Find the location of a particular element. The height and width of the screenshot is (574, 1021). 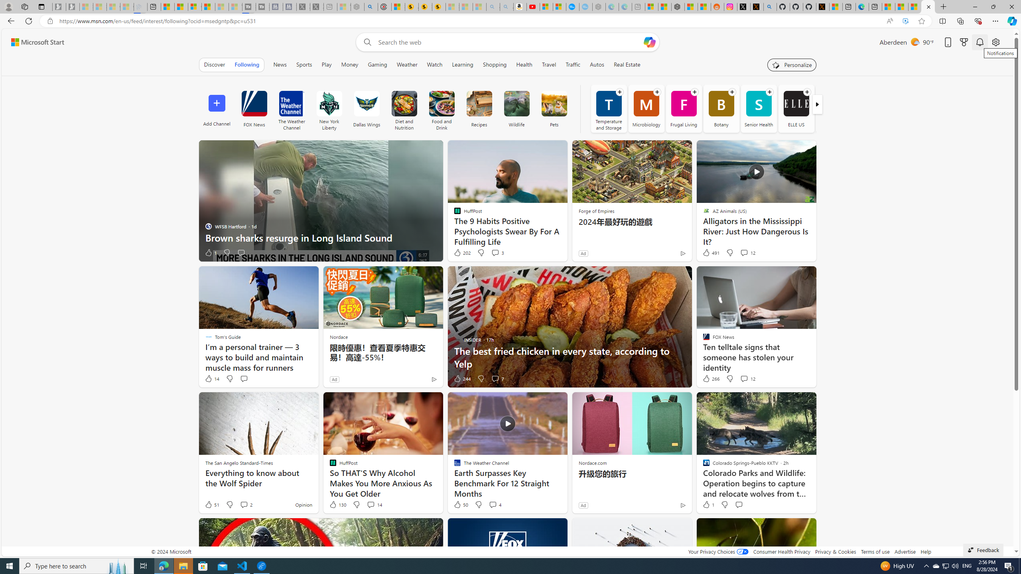

View comments 4 Comment is located at coordinates (495, 505).